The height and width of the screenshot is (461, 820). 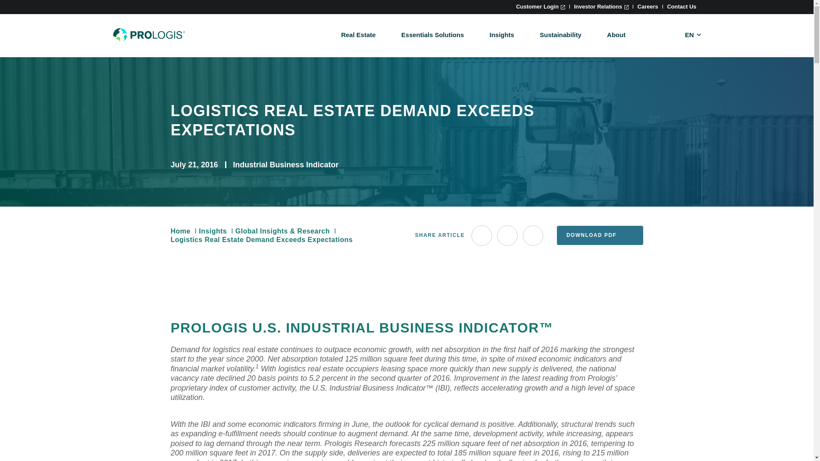 What do you see at coordinates (501, 35) in the screenshot?
I see `Insights` at bounding box center [501, 35].